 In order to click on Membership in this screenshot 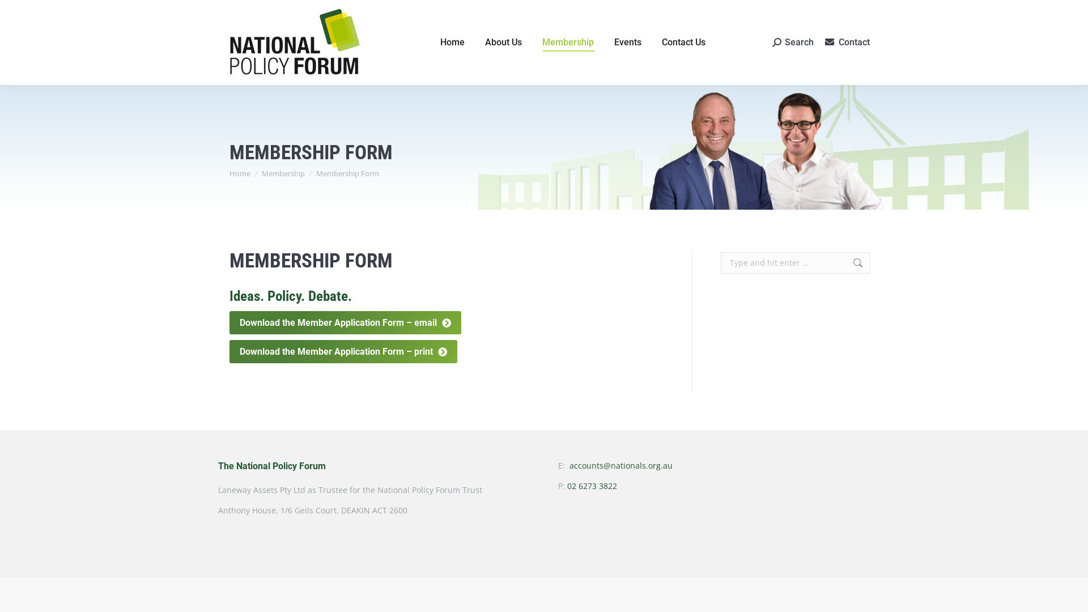, I will do `click(283, 173)`.